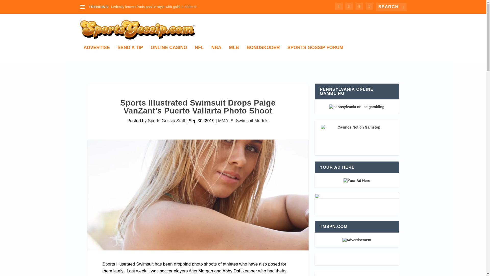 This screenshot has height=276, width=490. What do you see at coordinates (234, 54) in the screenshot?
I see `MLB` at bounding box center [234, 54].